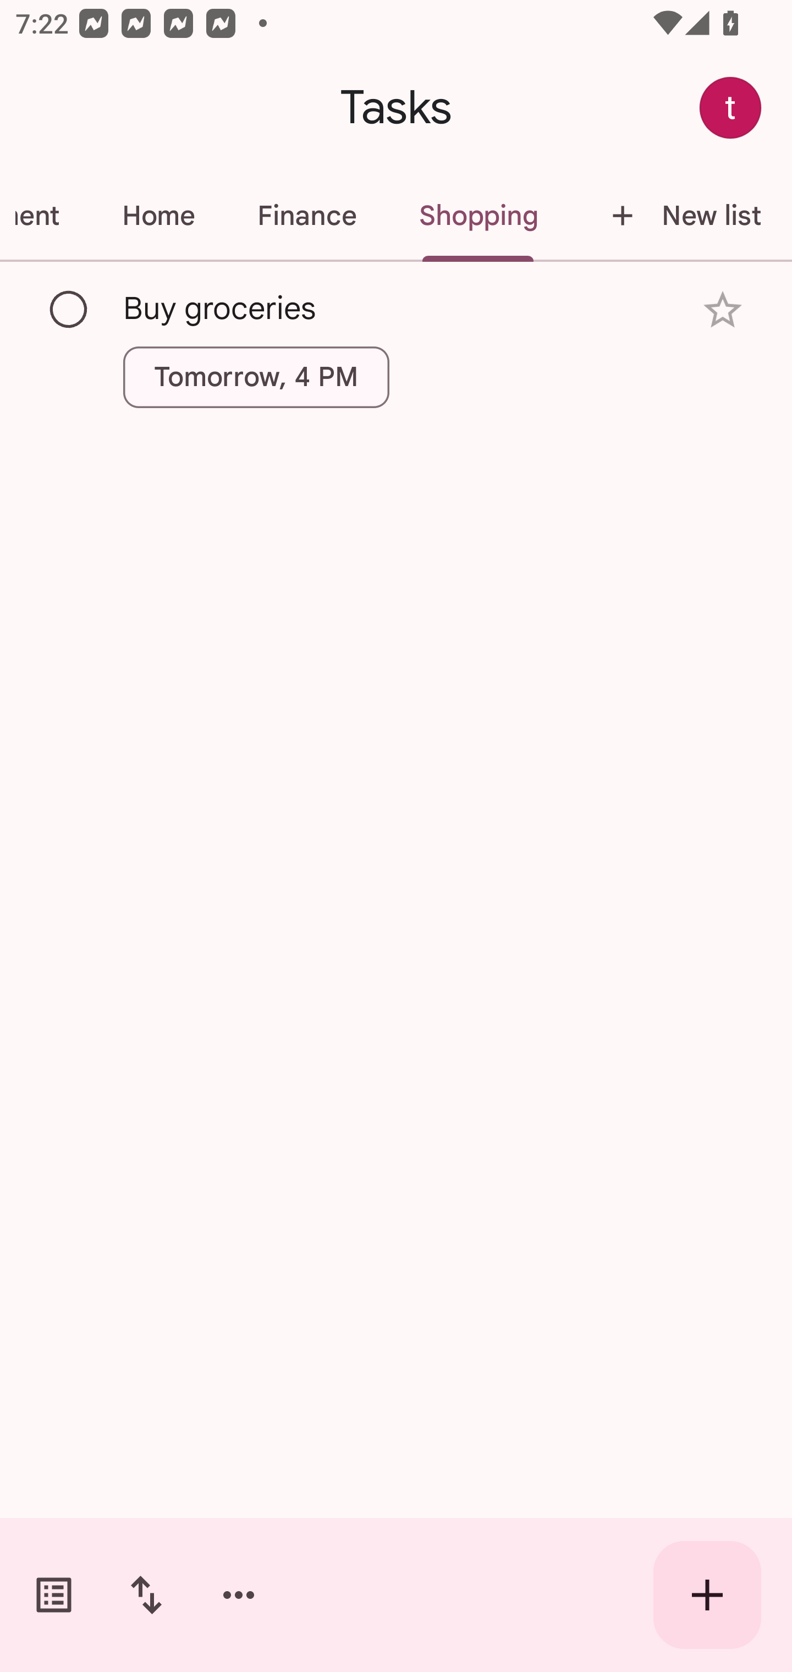 The image size is (792, 1672). What do you see at coordinates (158, 216) in the screenshot?
I see `Home` at bounding box center [158, 216].